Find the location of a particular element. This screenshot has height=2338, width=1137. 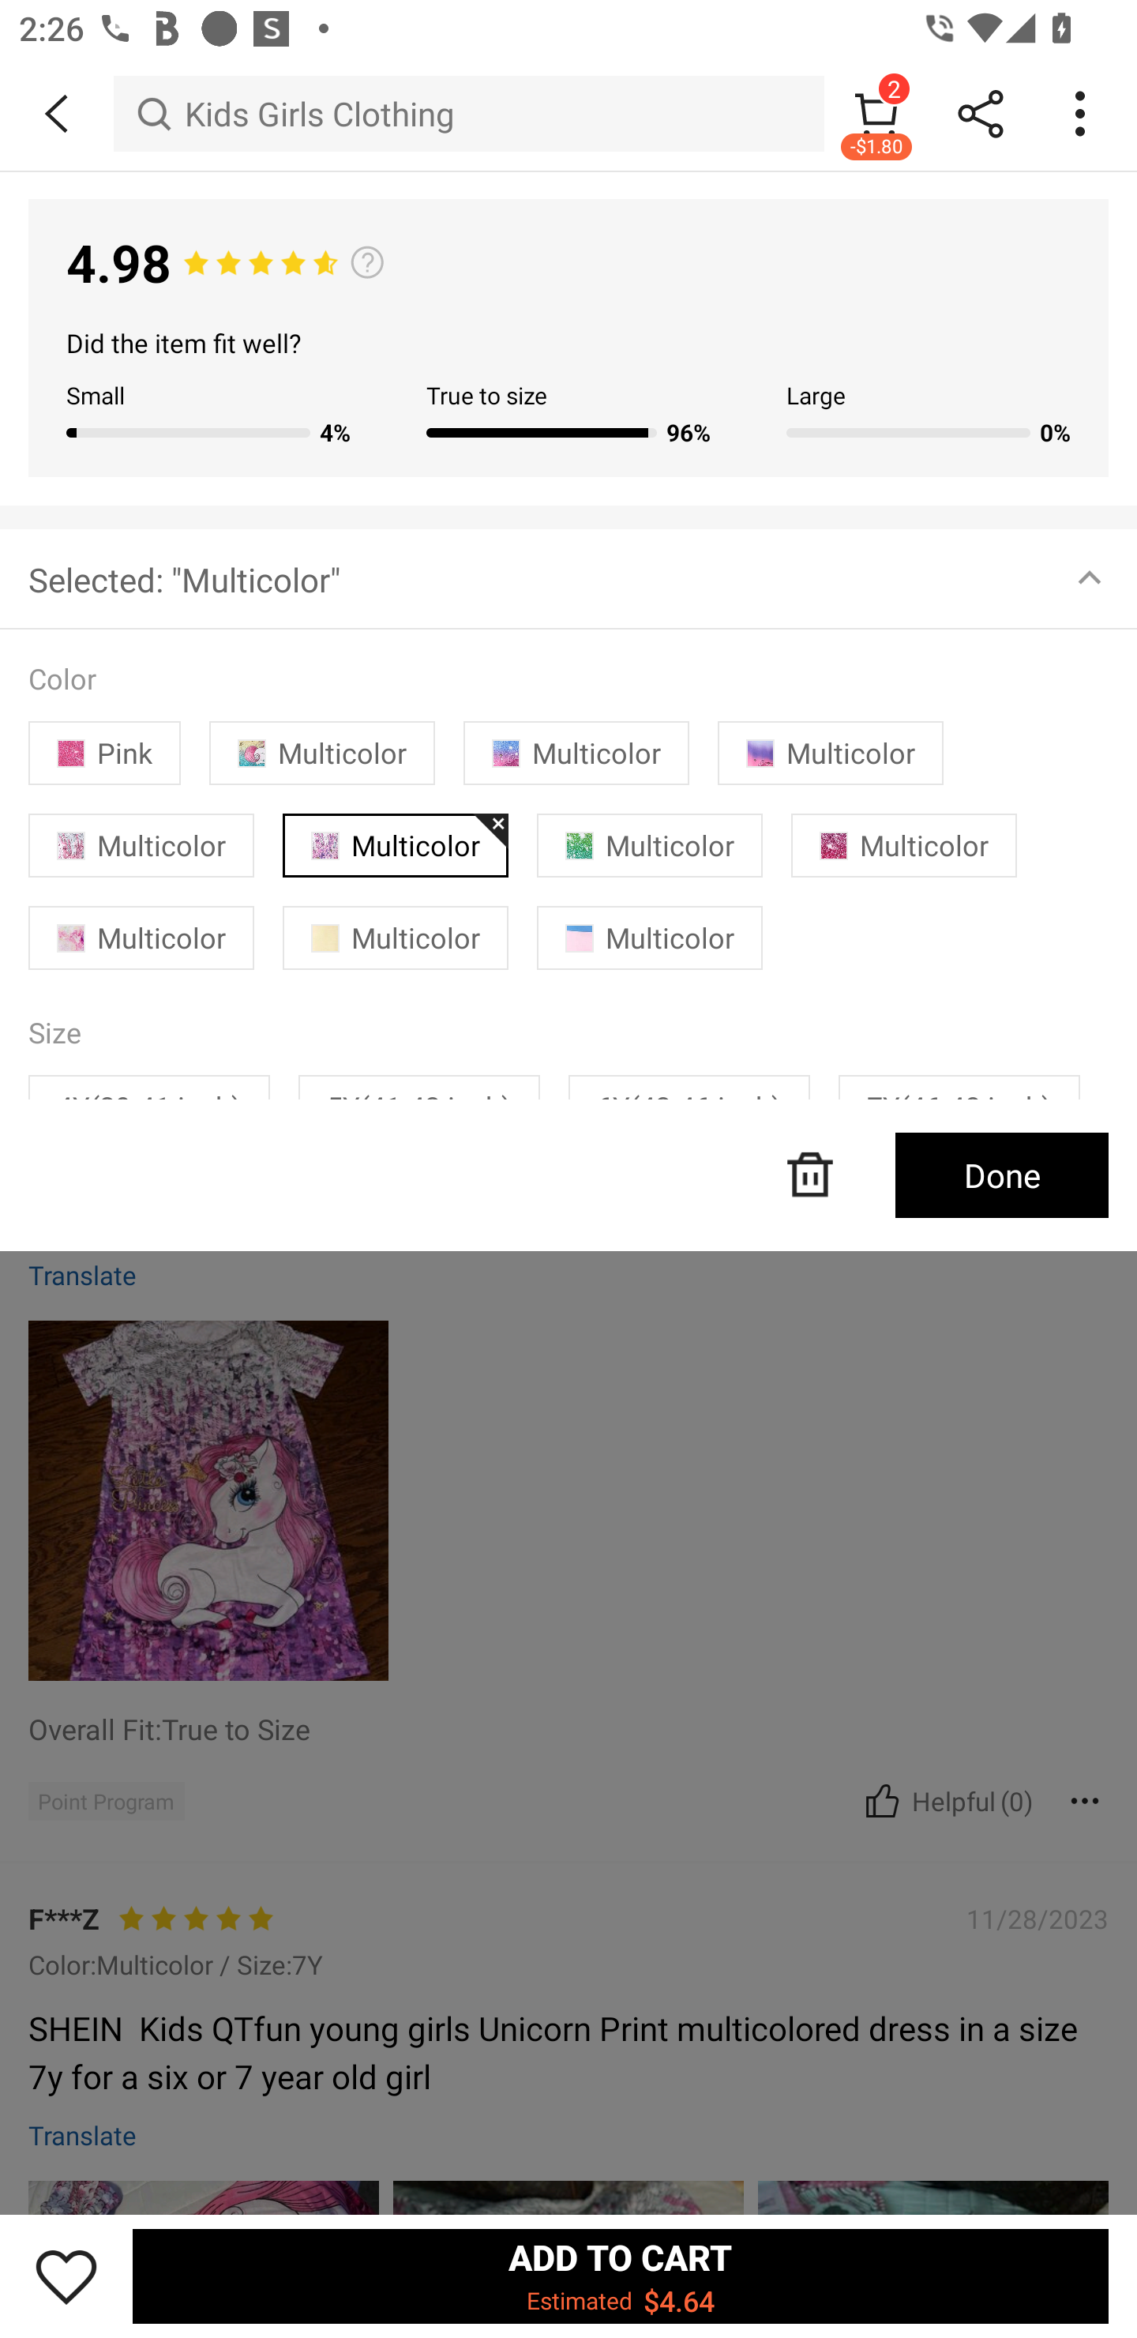

Done is located at coordinates (1002, 1175).